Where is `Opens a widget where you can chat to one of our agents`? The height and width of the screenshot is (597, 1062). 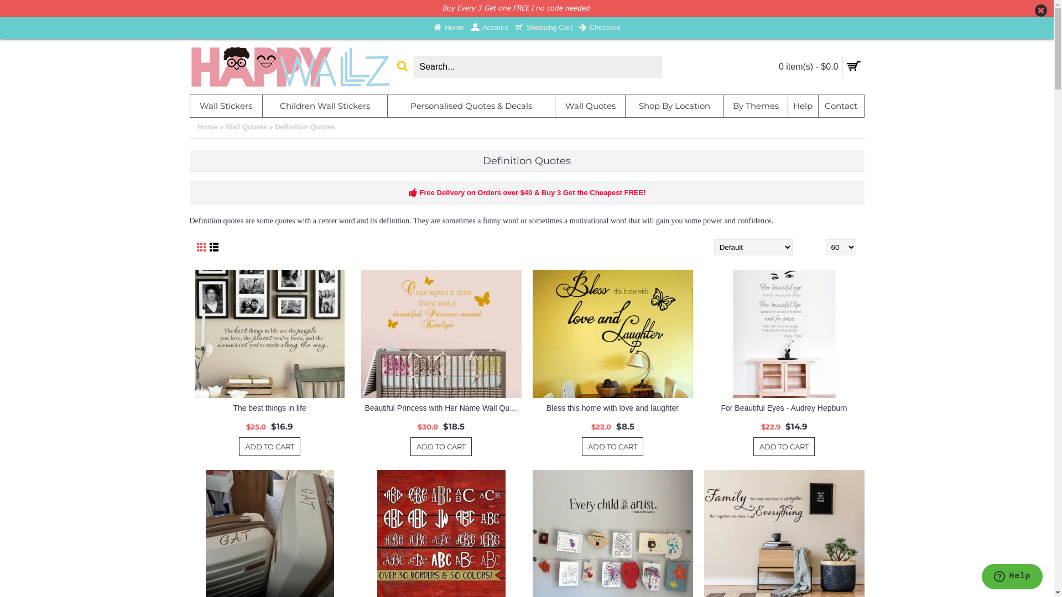
Opens a widget where you can chat to one of our agents is located at coordinates (1012, 578).